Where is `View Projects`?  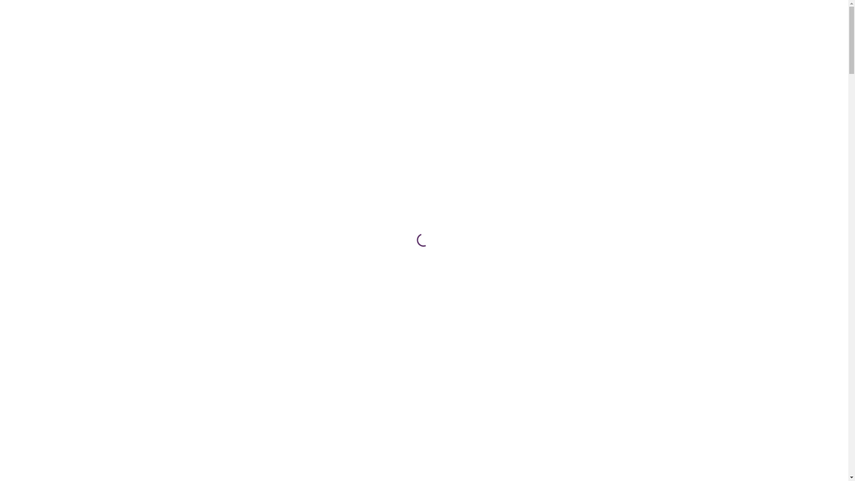 View Projects is located at coordinates (54, 346).